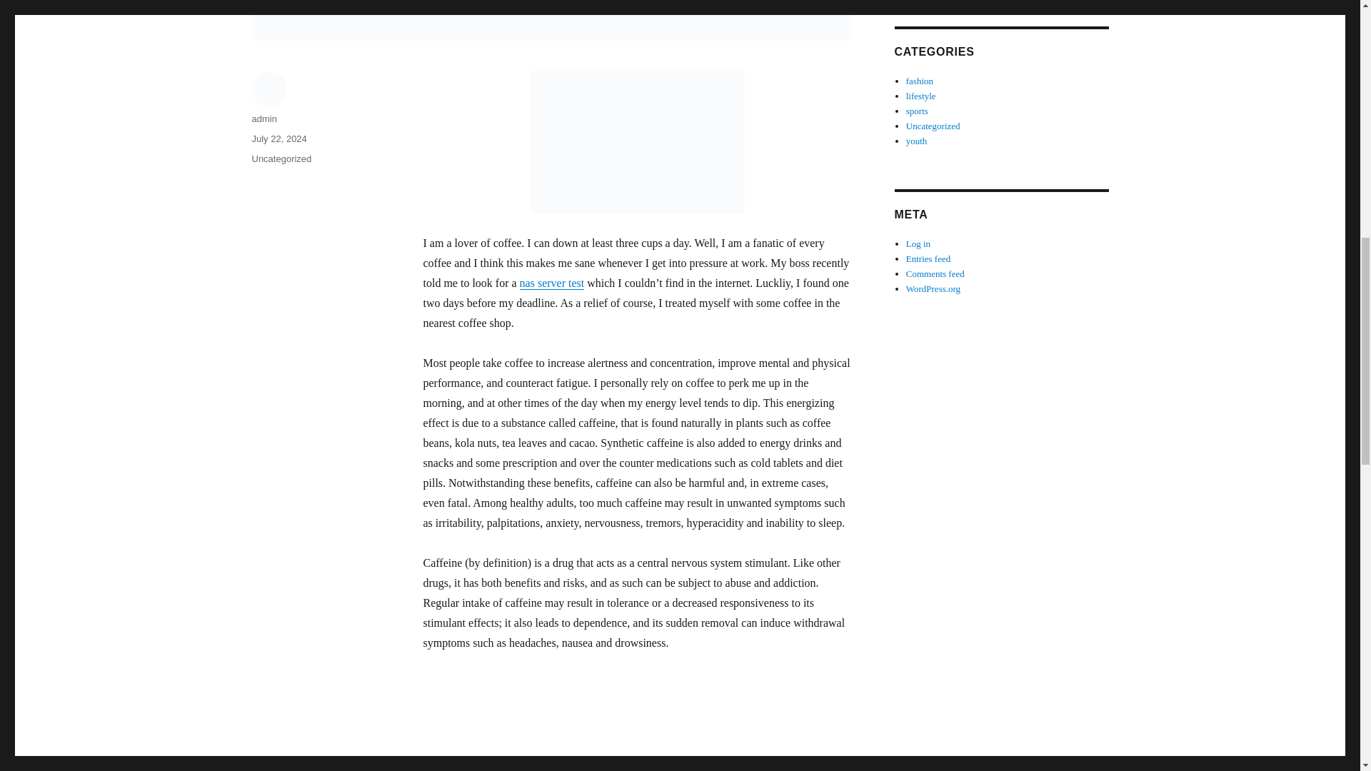 The image size is (1371, 771). Describe the element at coordinates (917, 141) in the screenshot. I see `youth` at that location.